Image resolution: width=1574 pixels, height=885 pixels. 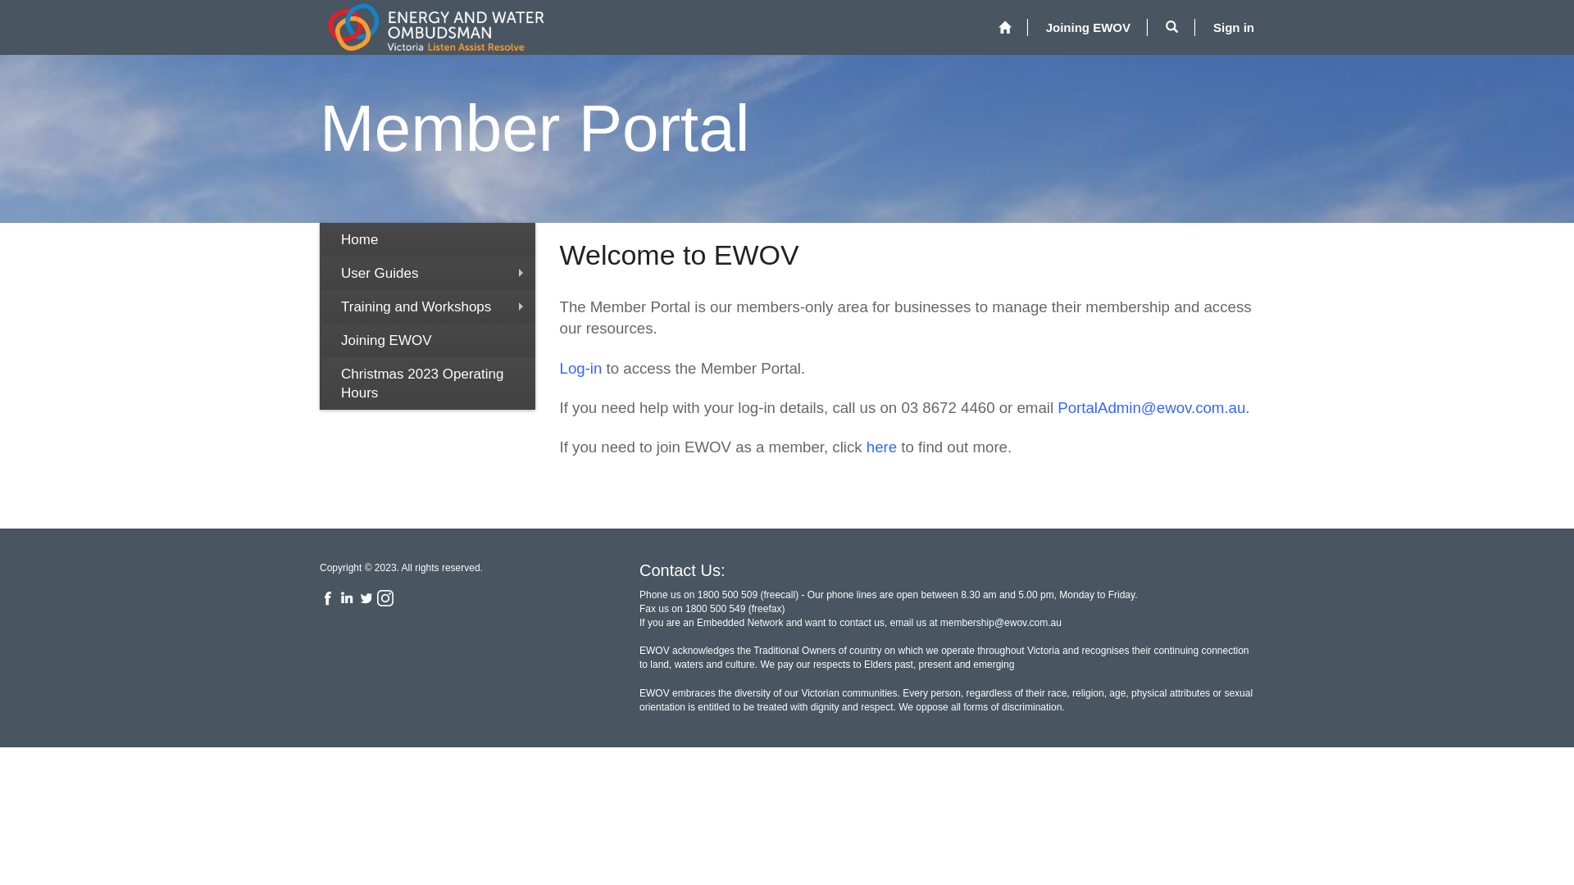 I want to click on Joining EWOV, so click(x=1089, y=27).